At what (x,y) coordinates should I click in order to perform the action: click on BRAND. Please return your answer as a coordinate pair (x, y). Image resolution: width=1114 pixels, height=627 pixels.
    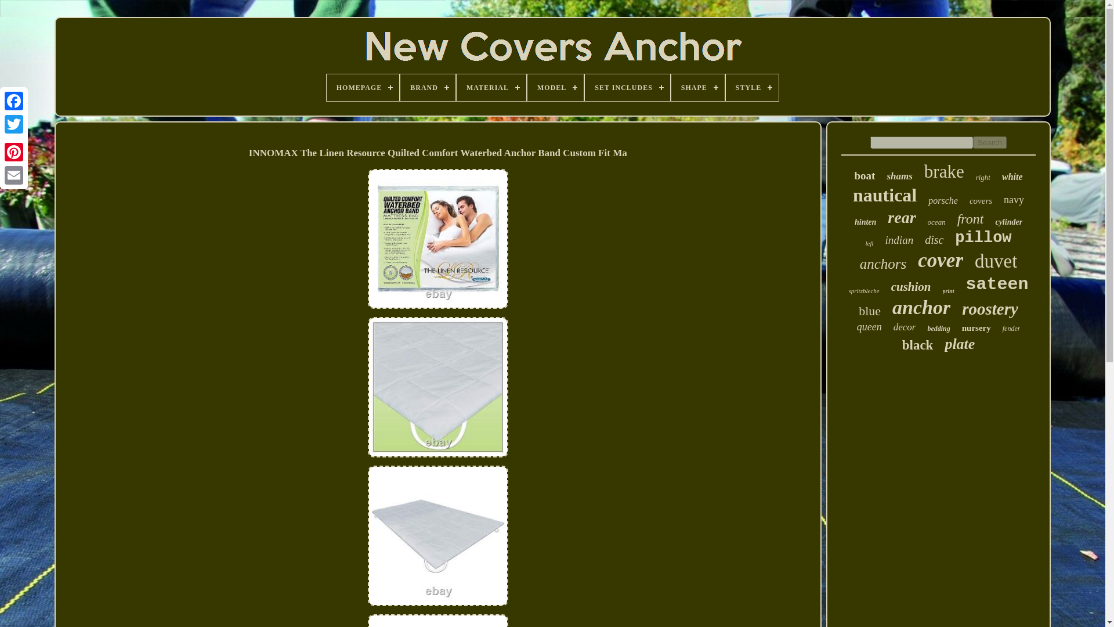
    Looking at the image, I should click on (428, 87).